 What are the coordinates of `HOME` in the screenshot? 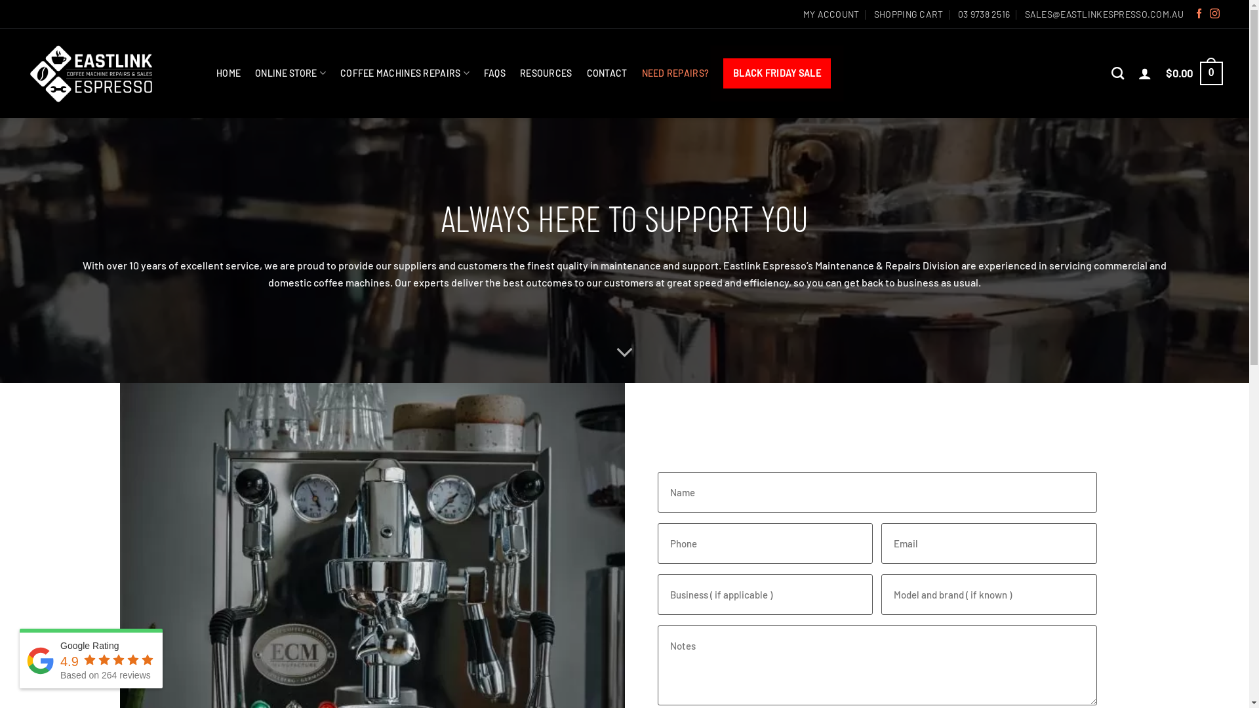 It's located at (228, 73).